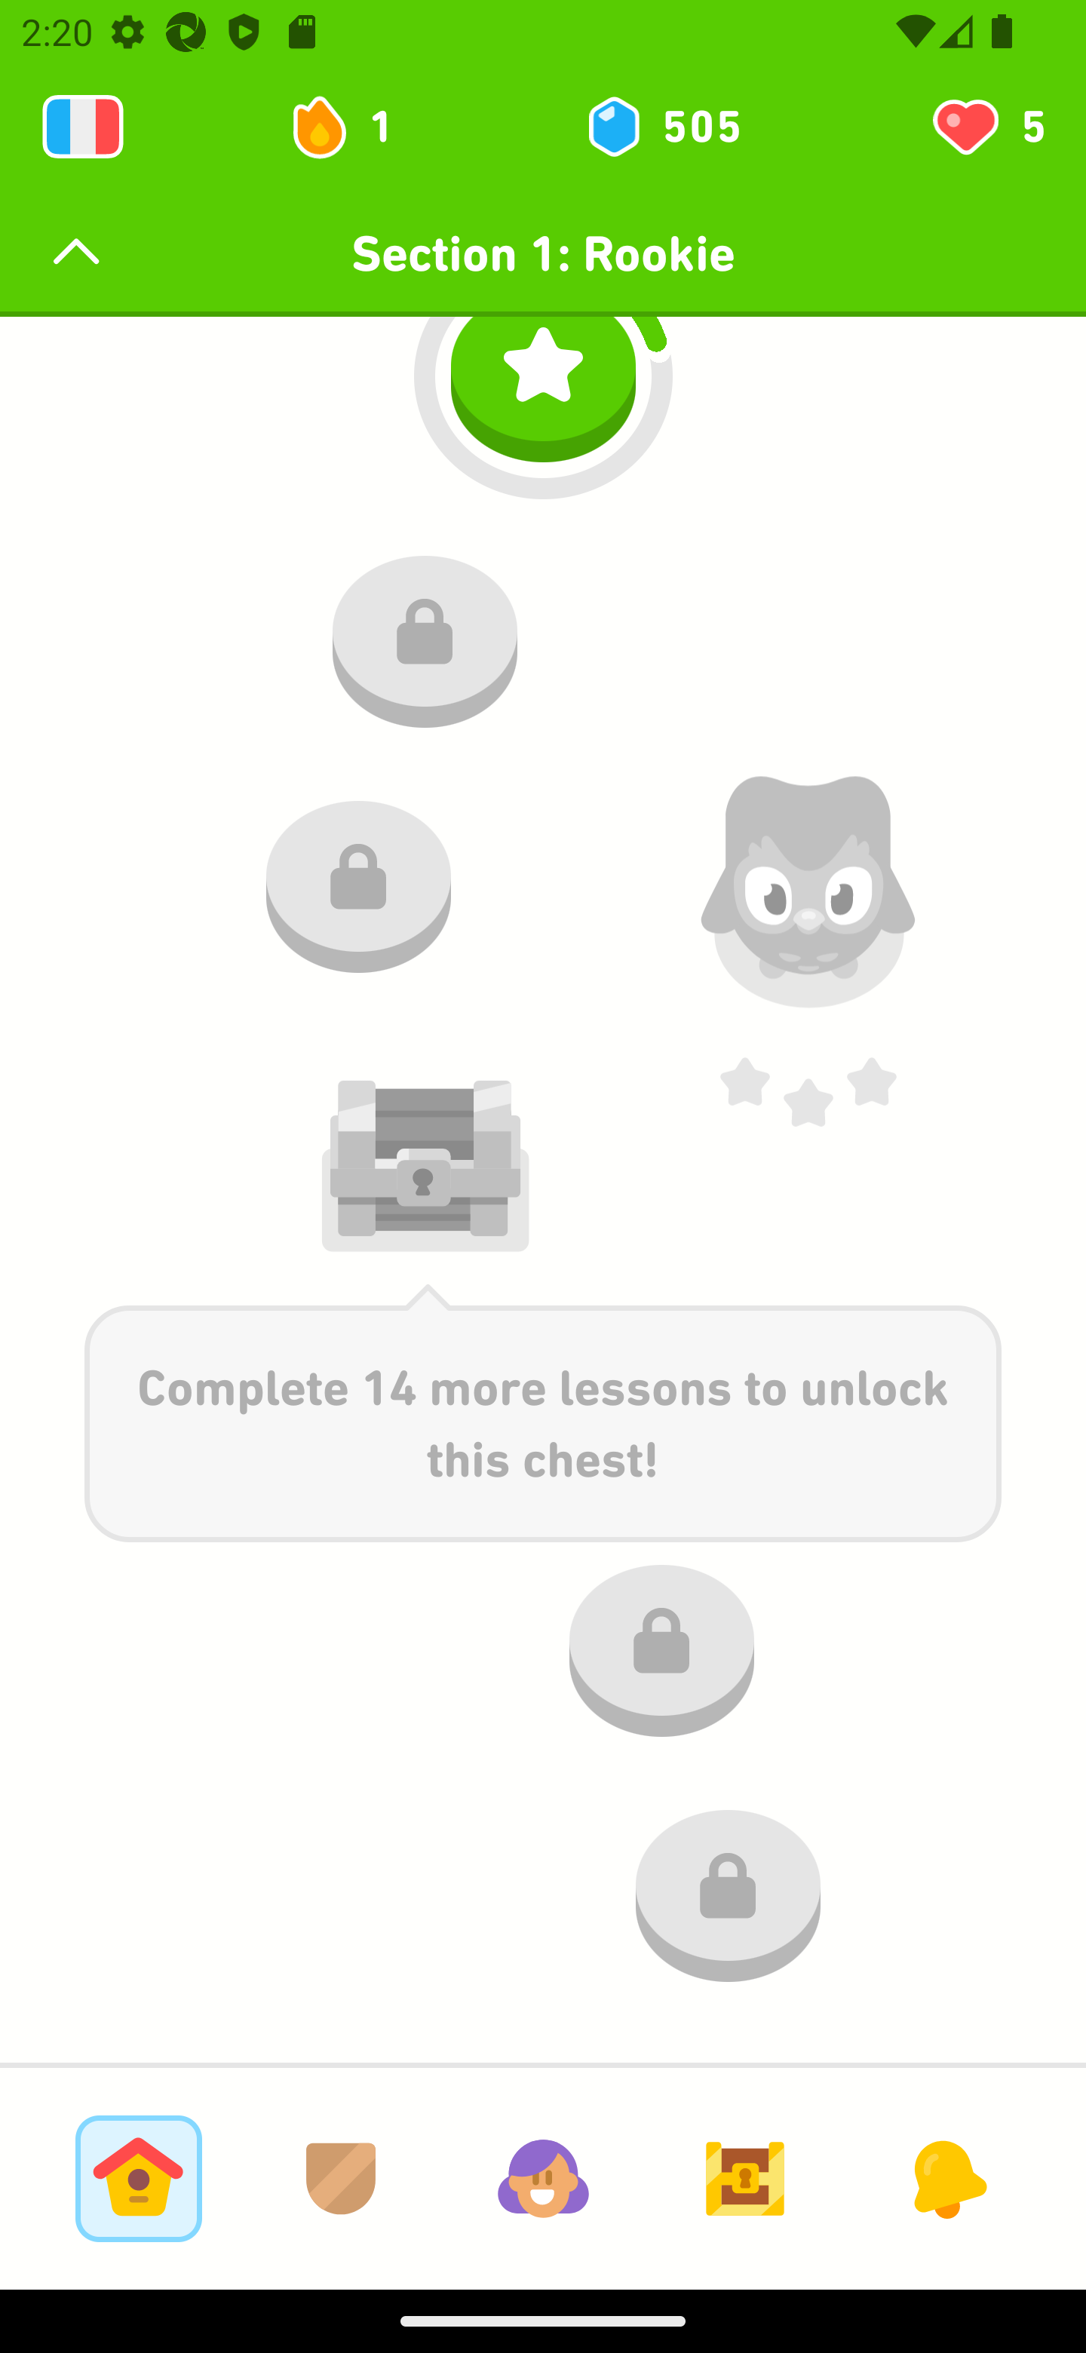 This screenshot has height=2353, width=1086. What do you see at coordinates (662, 127) in the screenshot?
I see `505` at bounding box center [662, 127].